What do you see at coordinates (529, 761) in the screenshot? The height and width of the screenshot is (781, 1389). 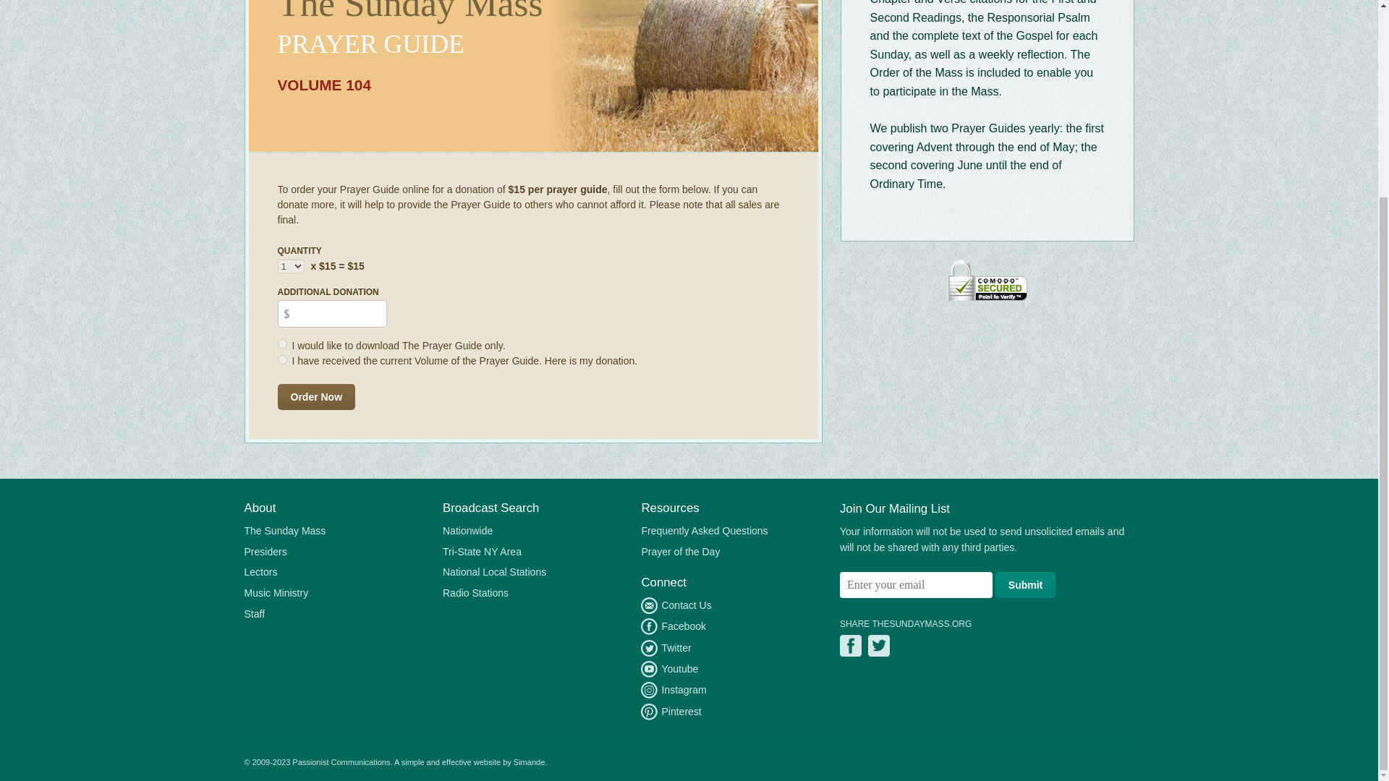 I see `Simande` at bounding box center [529, 761].